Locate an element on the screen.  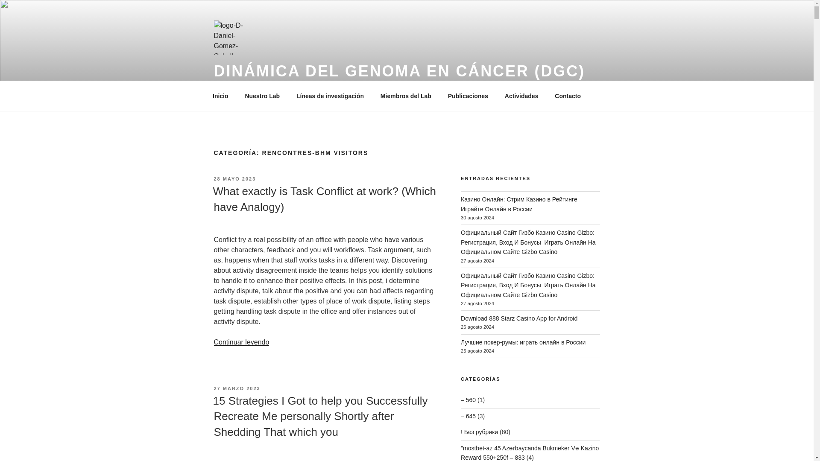
Publicaciones is located at coordinates (468, 96).